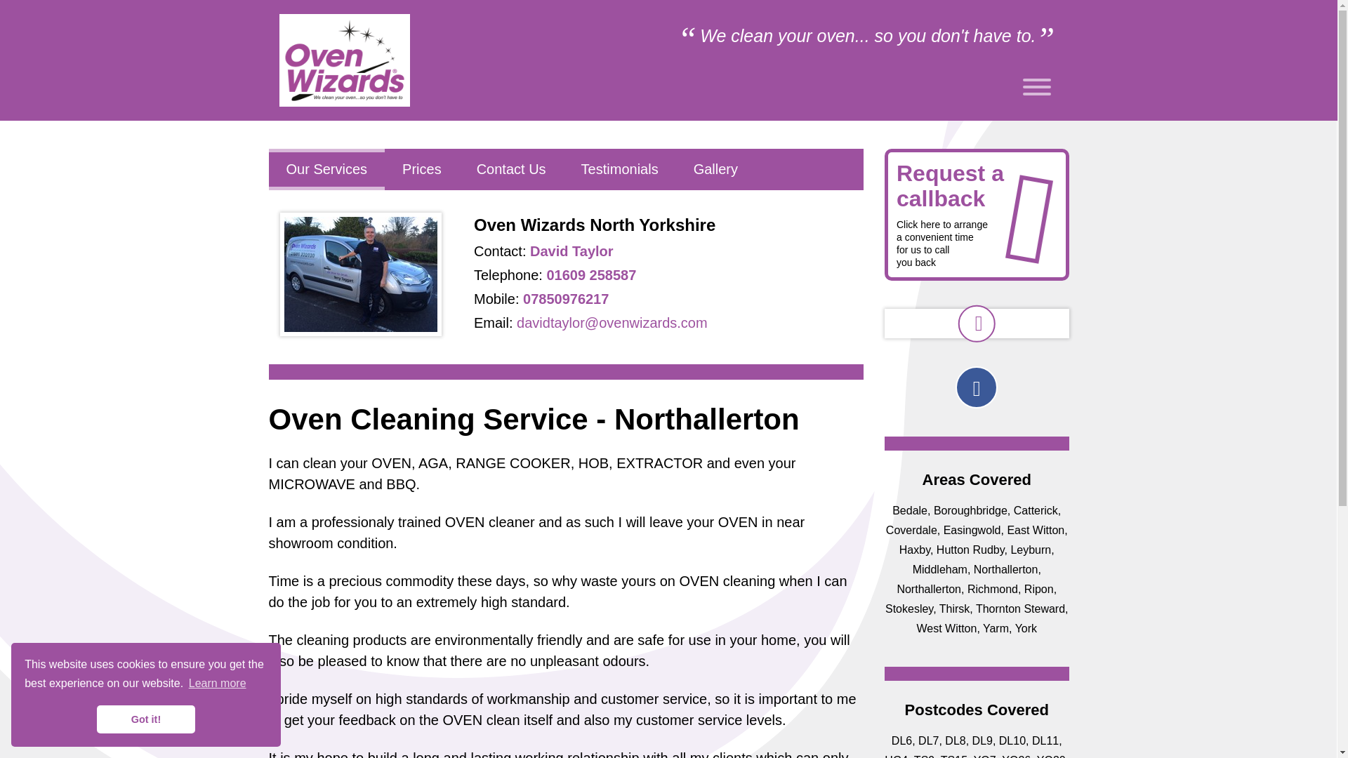 This screenshot has width=1348, height=758. I want to click on Testimonials, so click(619, 169).